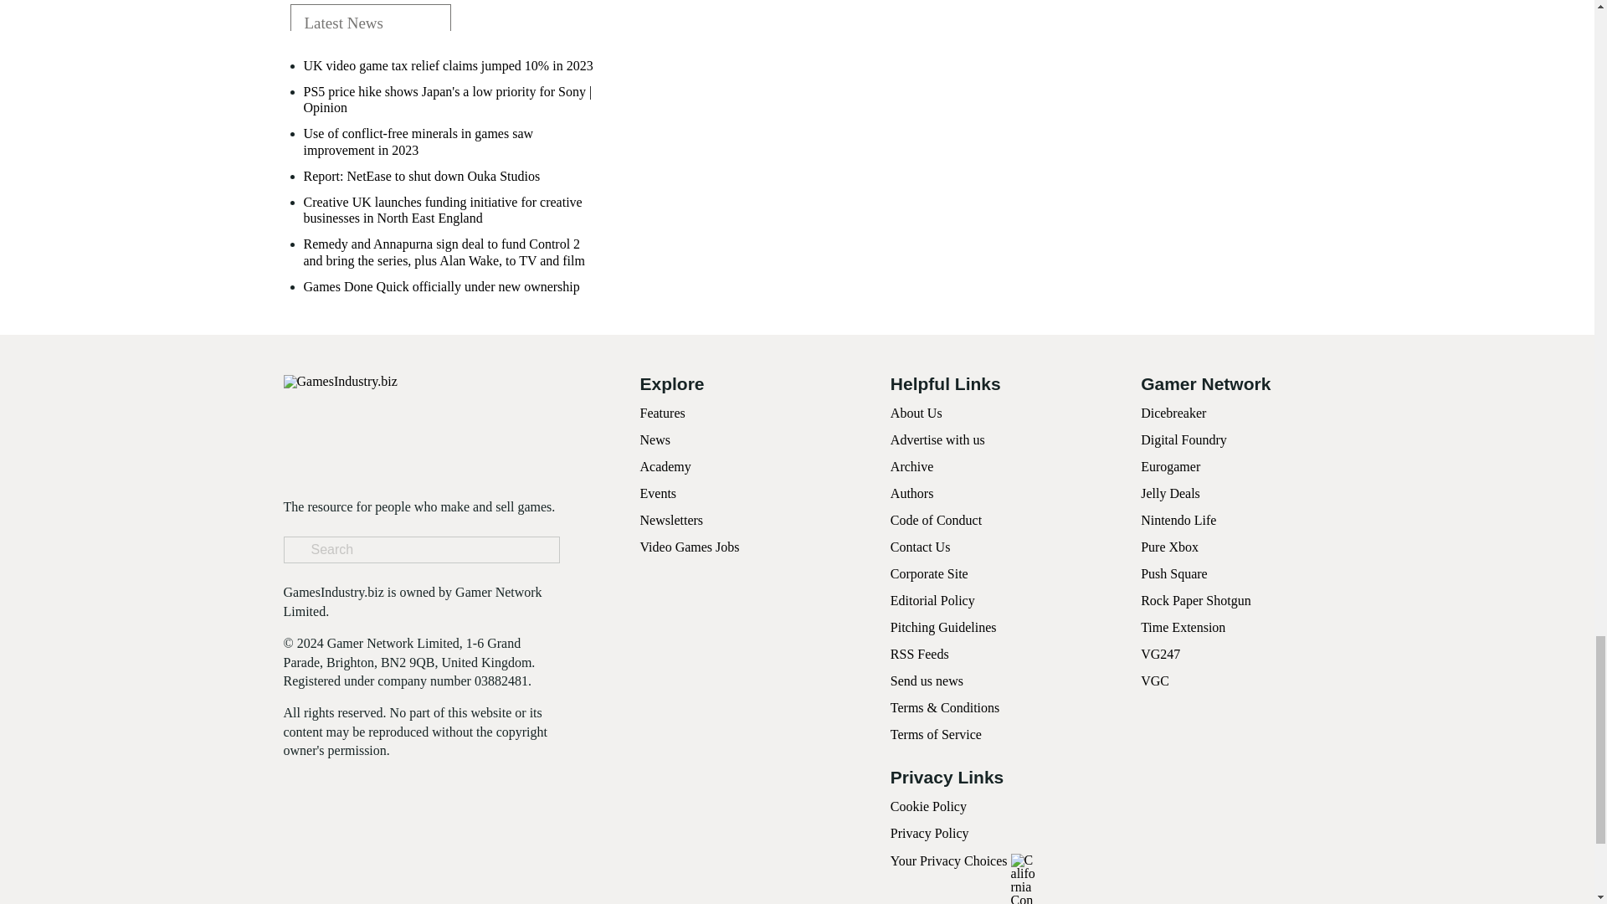  What do you see at coordinates (690, 547) in the screenshot?
I see `Video Games Jobs` at bounding box center [690, 547].